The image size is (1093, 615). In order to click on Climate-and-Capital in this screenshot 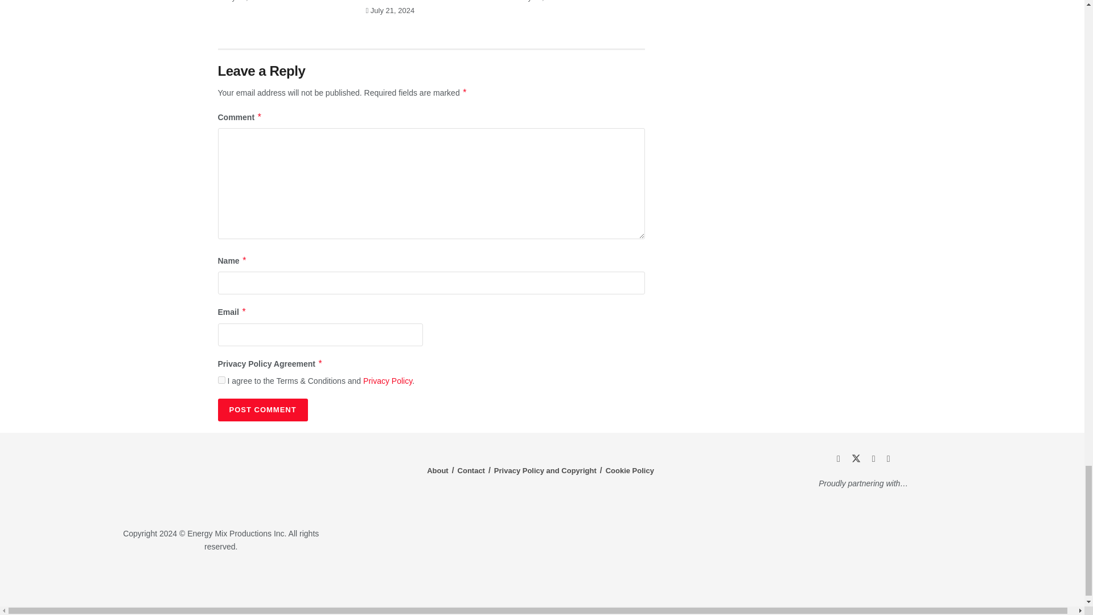, I will do `click(917, 580)`.